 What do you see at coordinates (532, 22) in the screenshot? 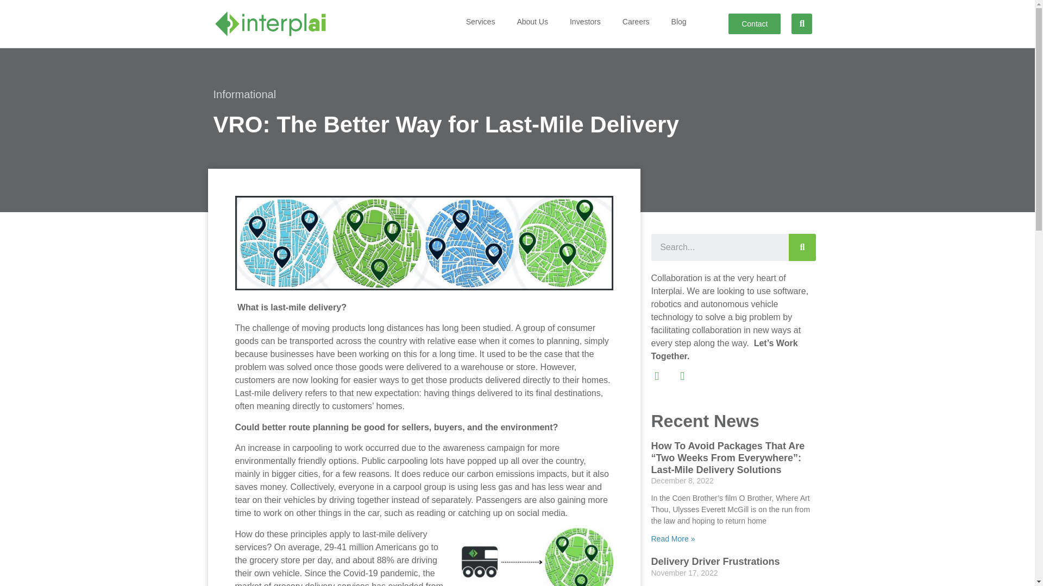
I see `About Us` at bounding box center [532, 22].